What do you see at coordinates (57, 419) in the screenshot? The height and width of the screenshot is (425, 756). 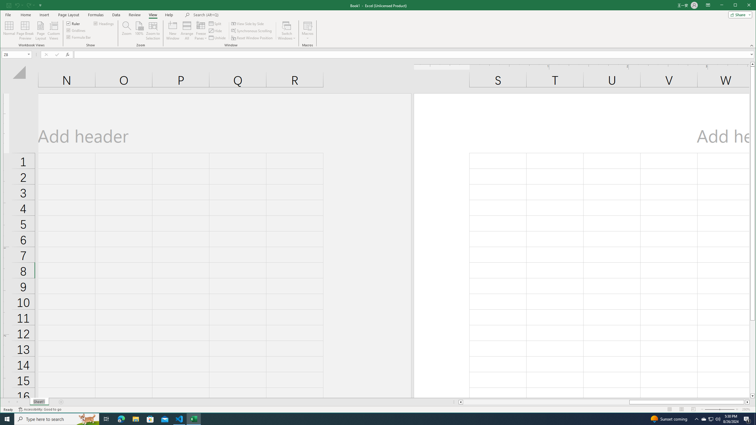 I see `Type here to search` at bounding box center [57, 419].